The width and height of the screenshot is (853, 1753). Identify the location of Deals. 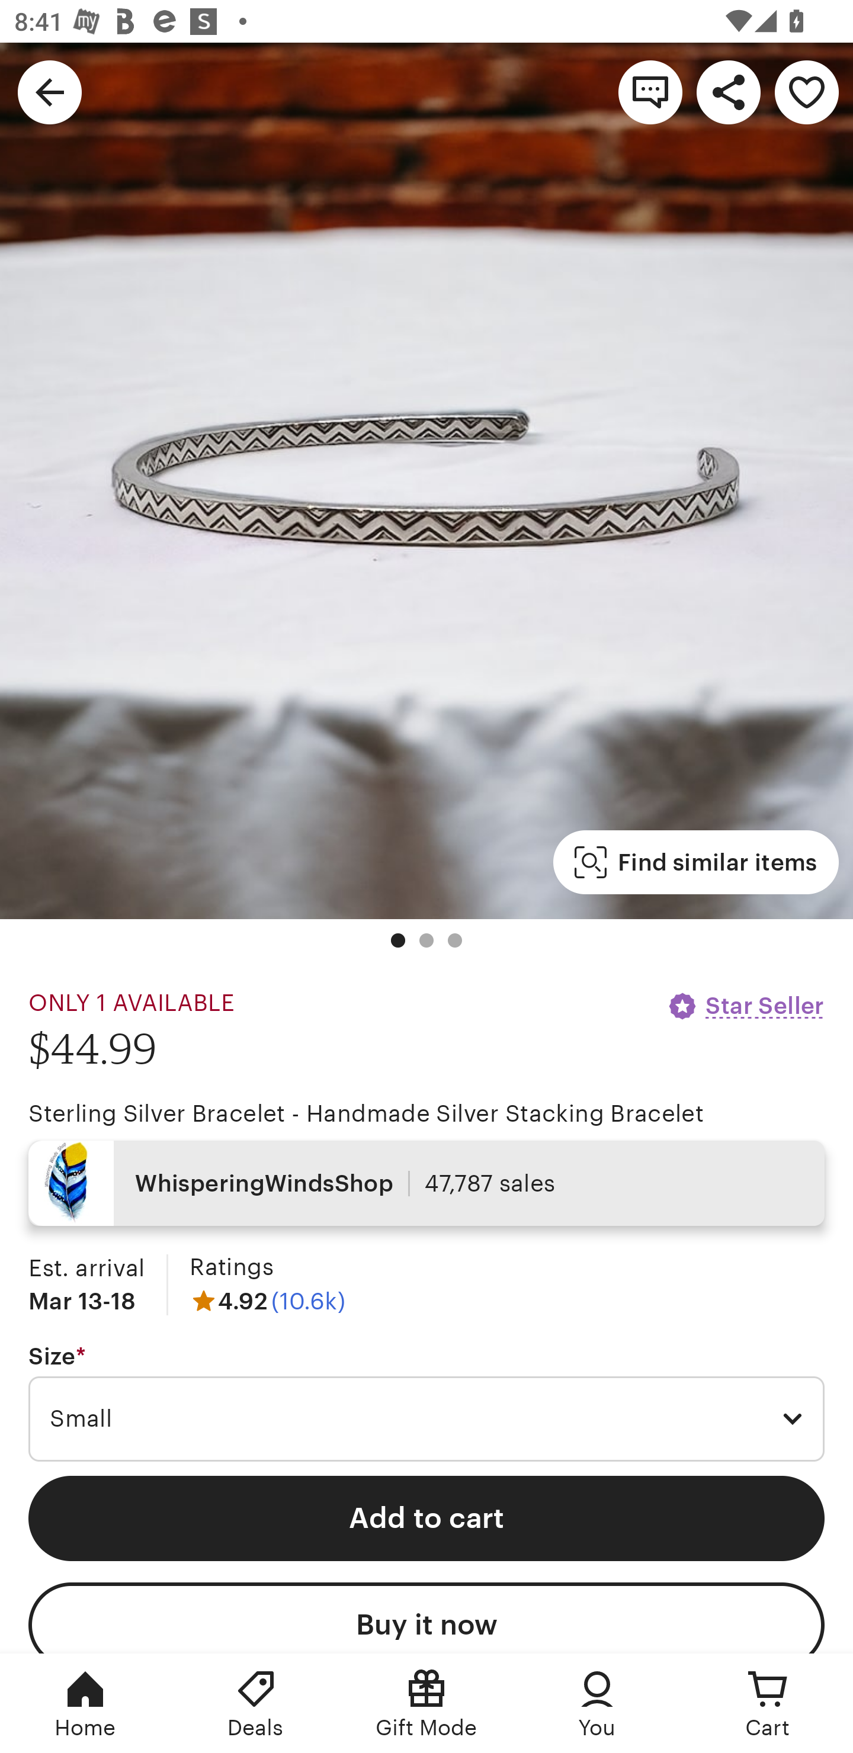
(256, 1703).